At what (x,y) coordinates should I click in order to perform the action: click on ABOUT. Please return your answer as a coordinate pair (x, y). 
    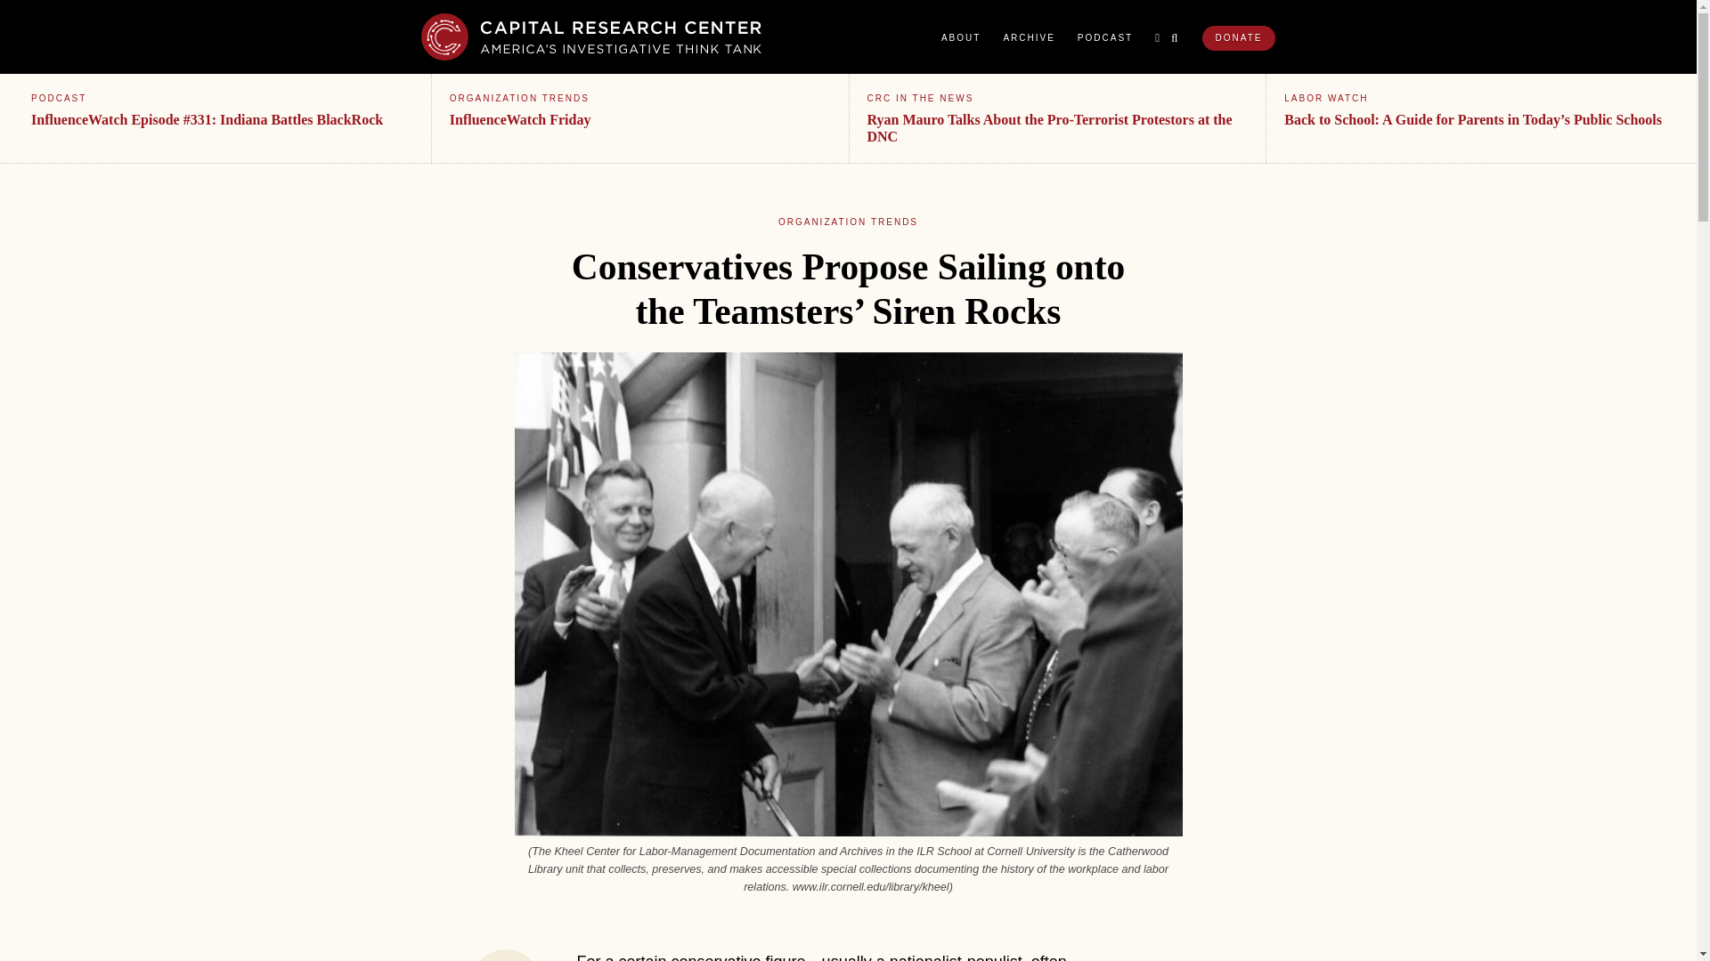
    Looking at the image, I should click on (960, 37).